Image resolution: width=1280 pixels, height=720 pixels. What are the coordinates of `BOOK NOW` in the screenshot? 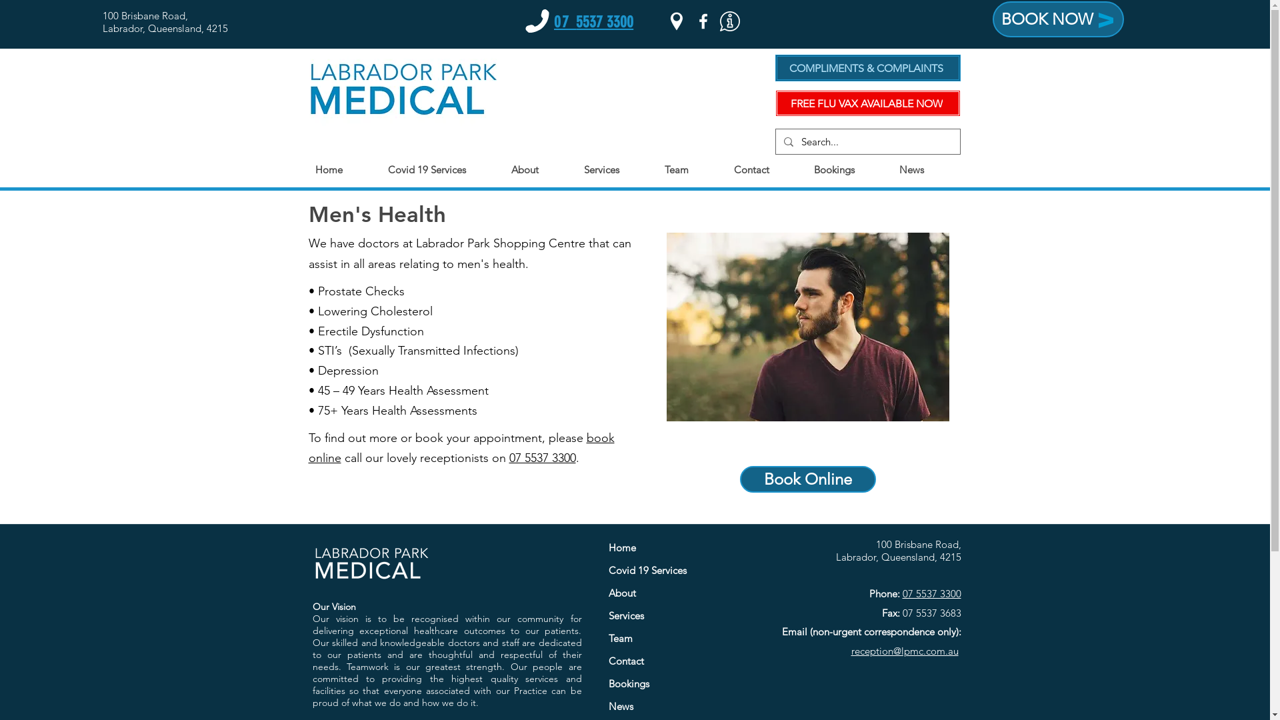 It's located at (1059, 19).